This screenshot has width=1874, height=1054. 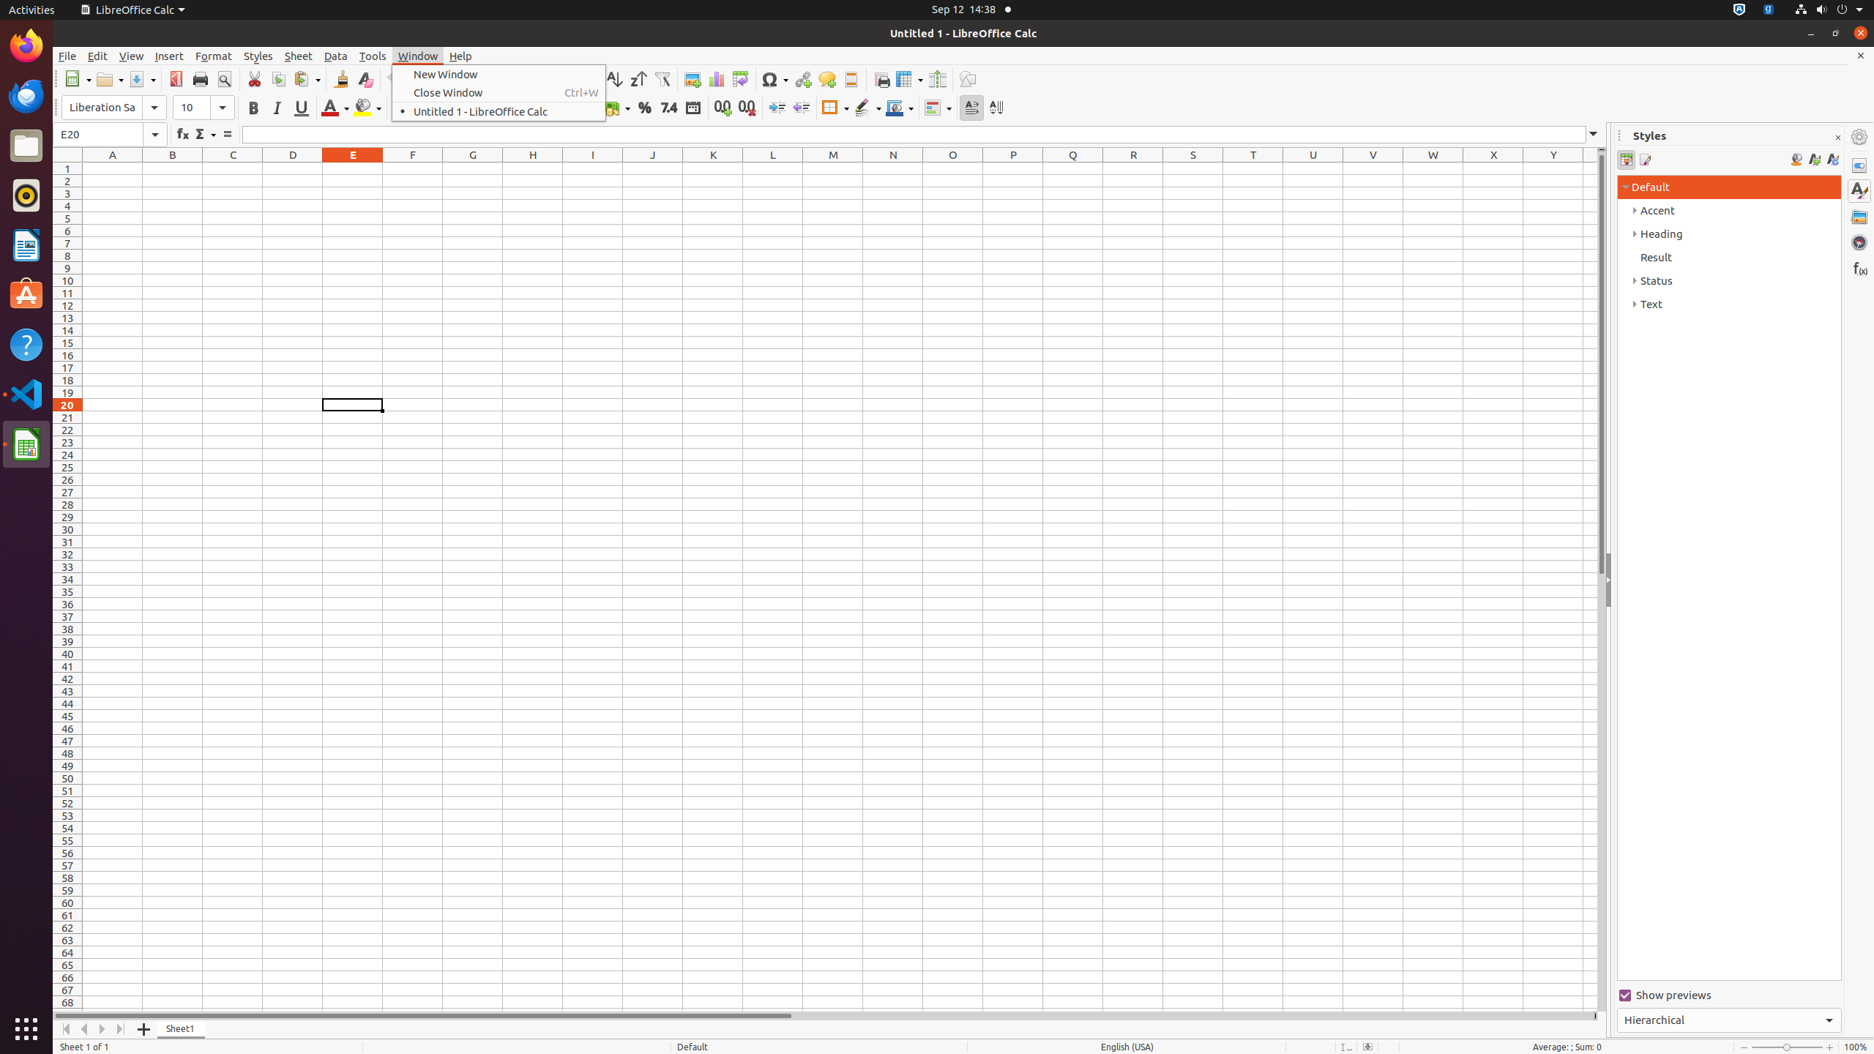 What do you see at coordinates (132, 56) in the screenshot?
I see `View` at bounding box center [132, 56].